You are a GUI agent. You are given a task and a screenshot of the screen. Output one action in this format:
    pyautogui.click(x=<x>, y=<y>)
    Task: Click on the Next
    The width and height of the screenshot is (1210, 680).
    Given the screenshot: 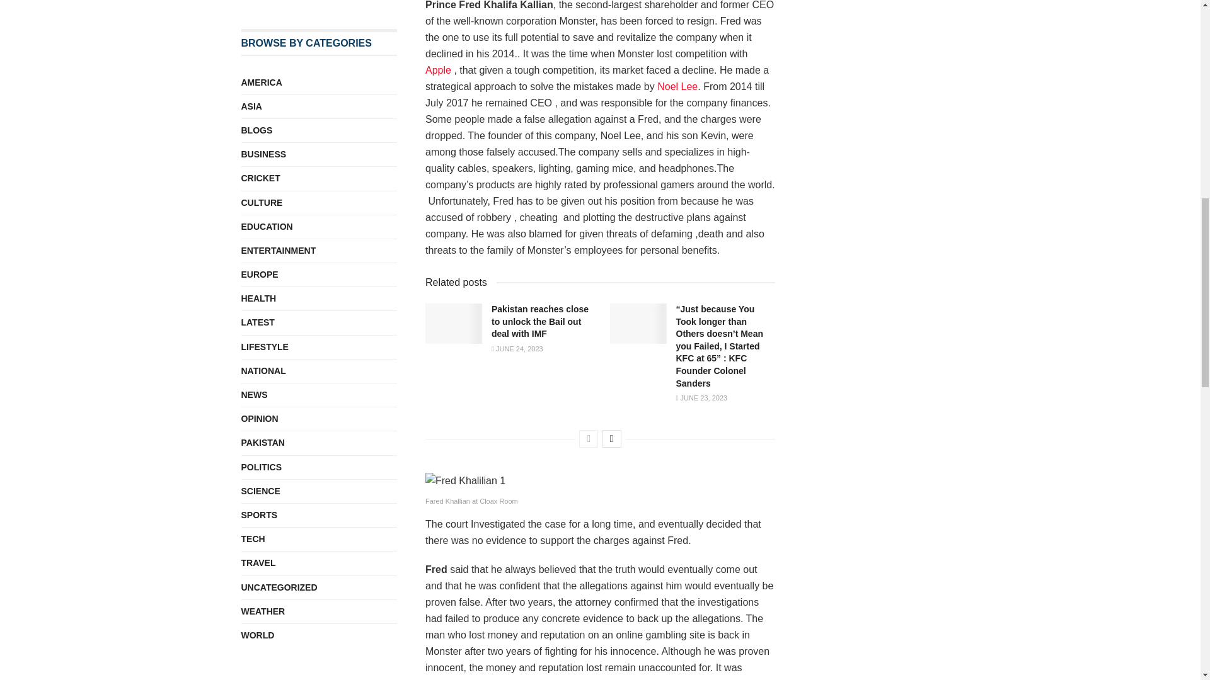 What is the action you would take?
    pyautogui.click(x=612, y=438)
    